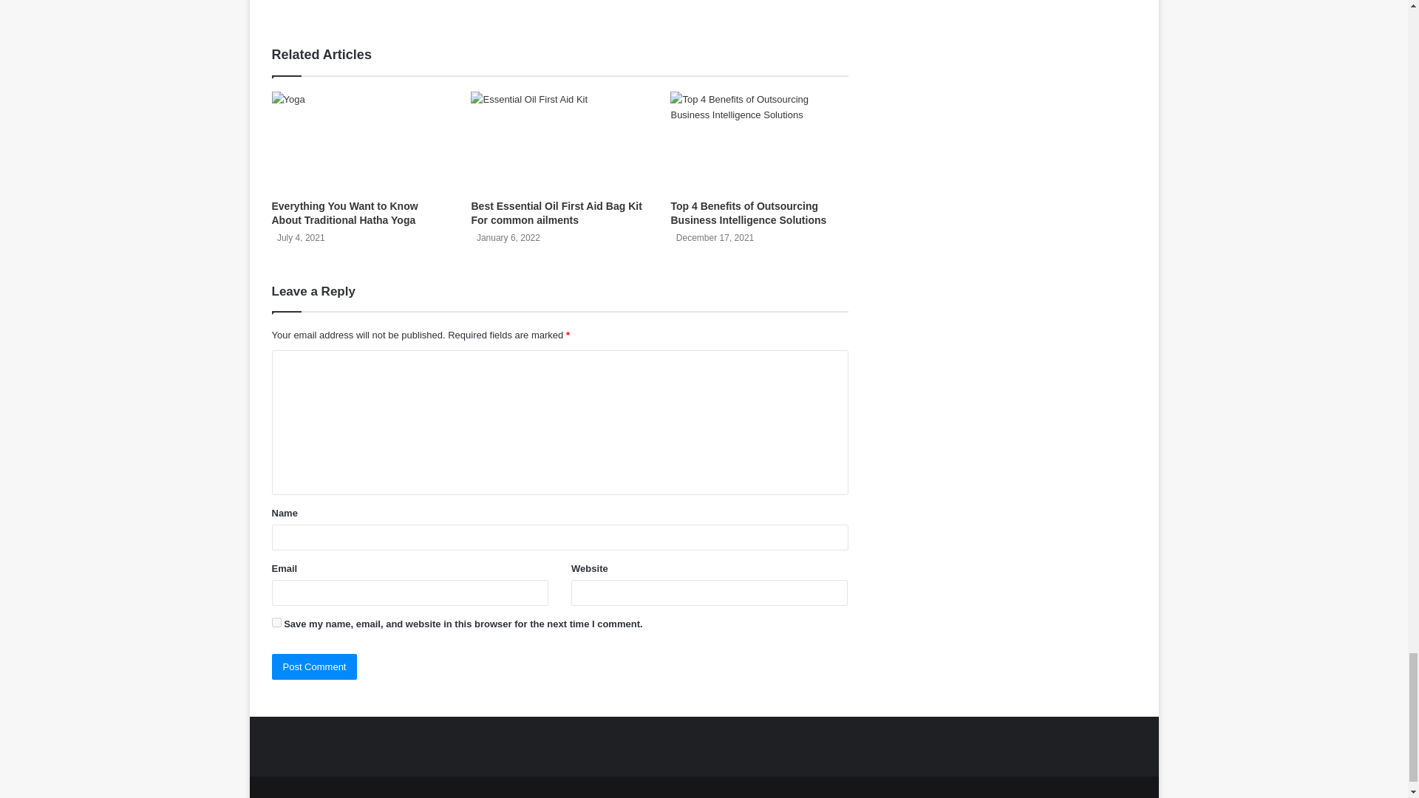 The height and width of the screenshot is (798, 1419). I want to click on Post Comment, so click(315, 666).